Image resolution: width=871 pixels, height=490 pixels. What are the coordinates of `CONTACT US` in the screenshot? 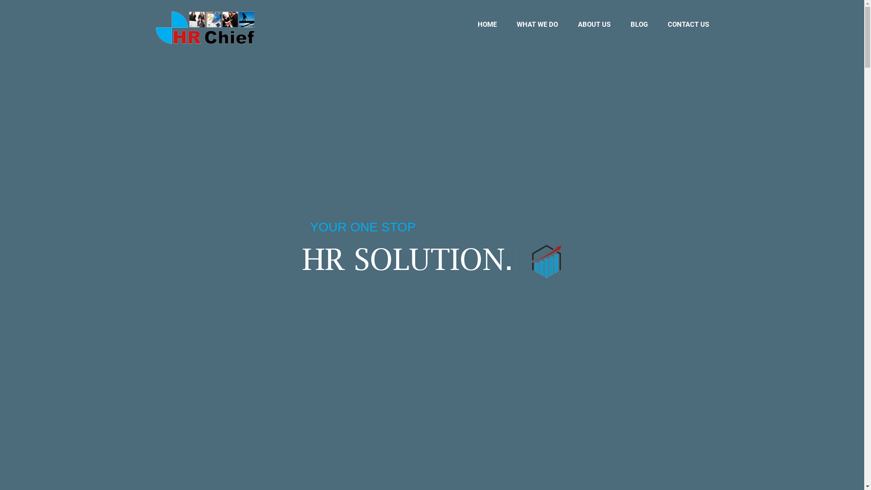 It's located at (689, 24).